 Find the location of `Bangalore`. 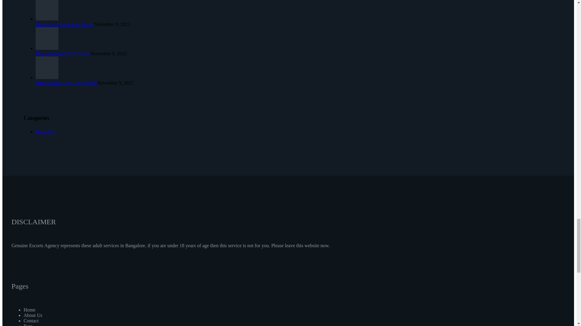

Bangalore is located at coordinates (45, 132).